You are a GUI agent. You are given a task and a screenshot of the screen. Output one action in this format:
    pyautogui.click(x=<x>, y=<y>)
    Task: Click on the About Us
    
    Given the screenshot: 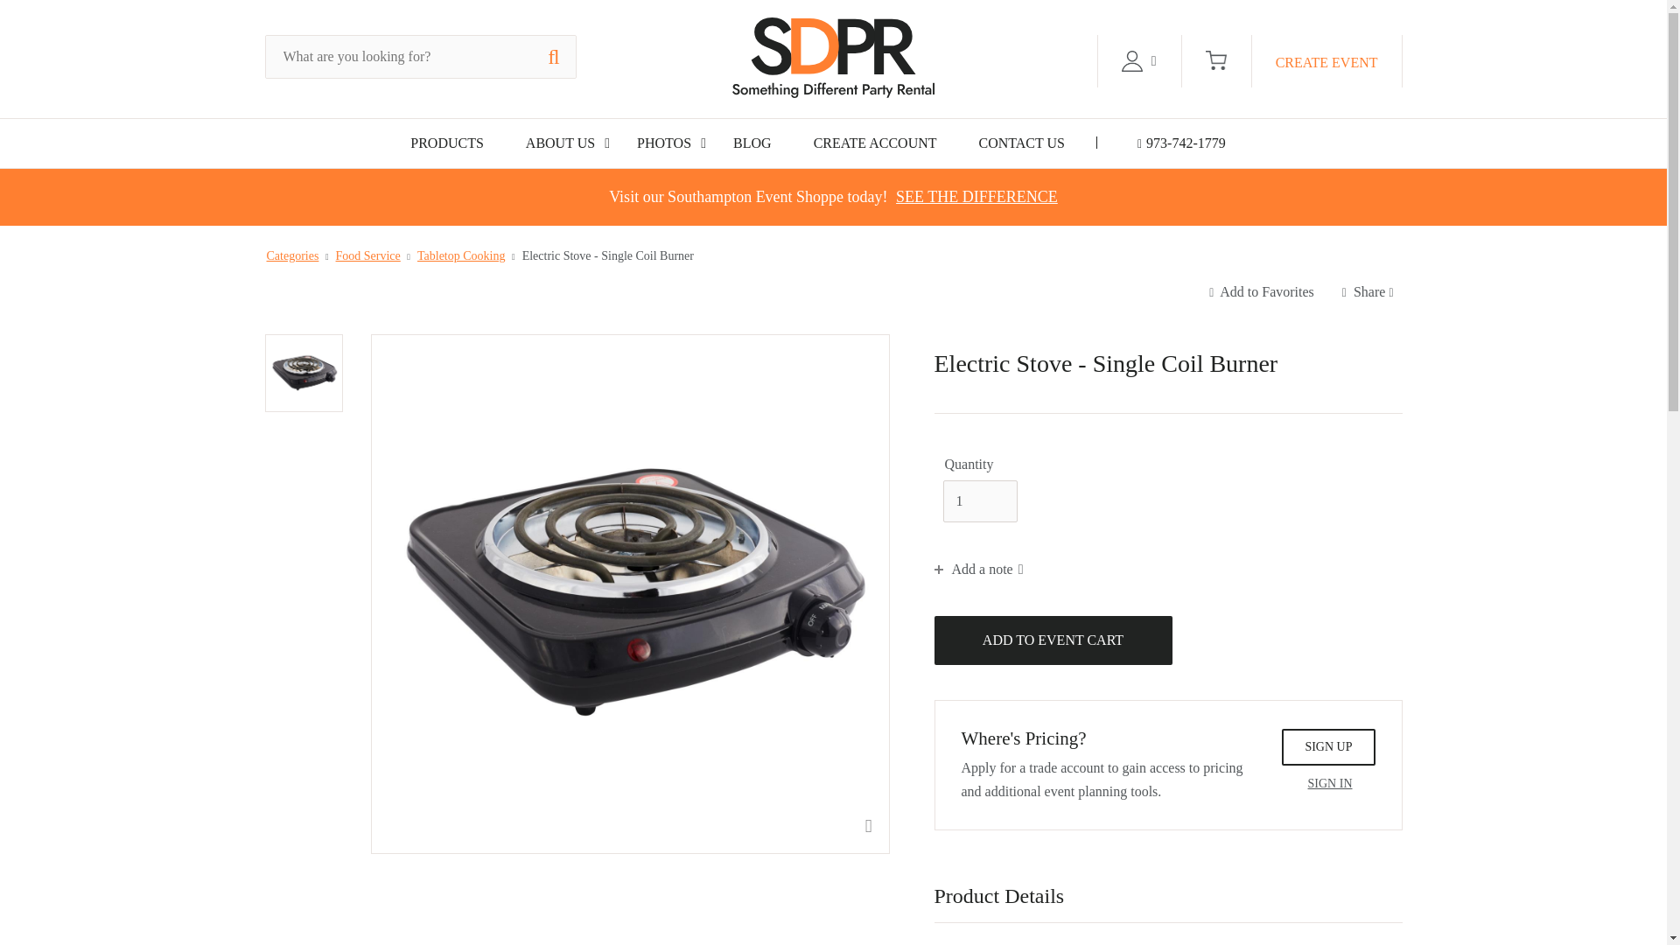 What is the action you would take?
    pyautogui.click(x=560, y=143)
    